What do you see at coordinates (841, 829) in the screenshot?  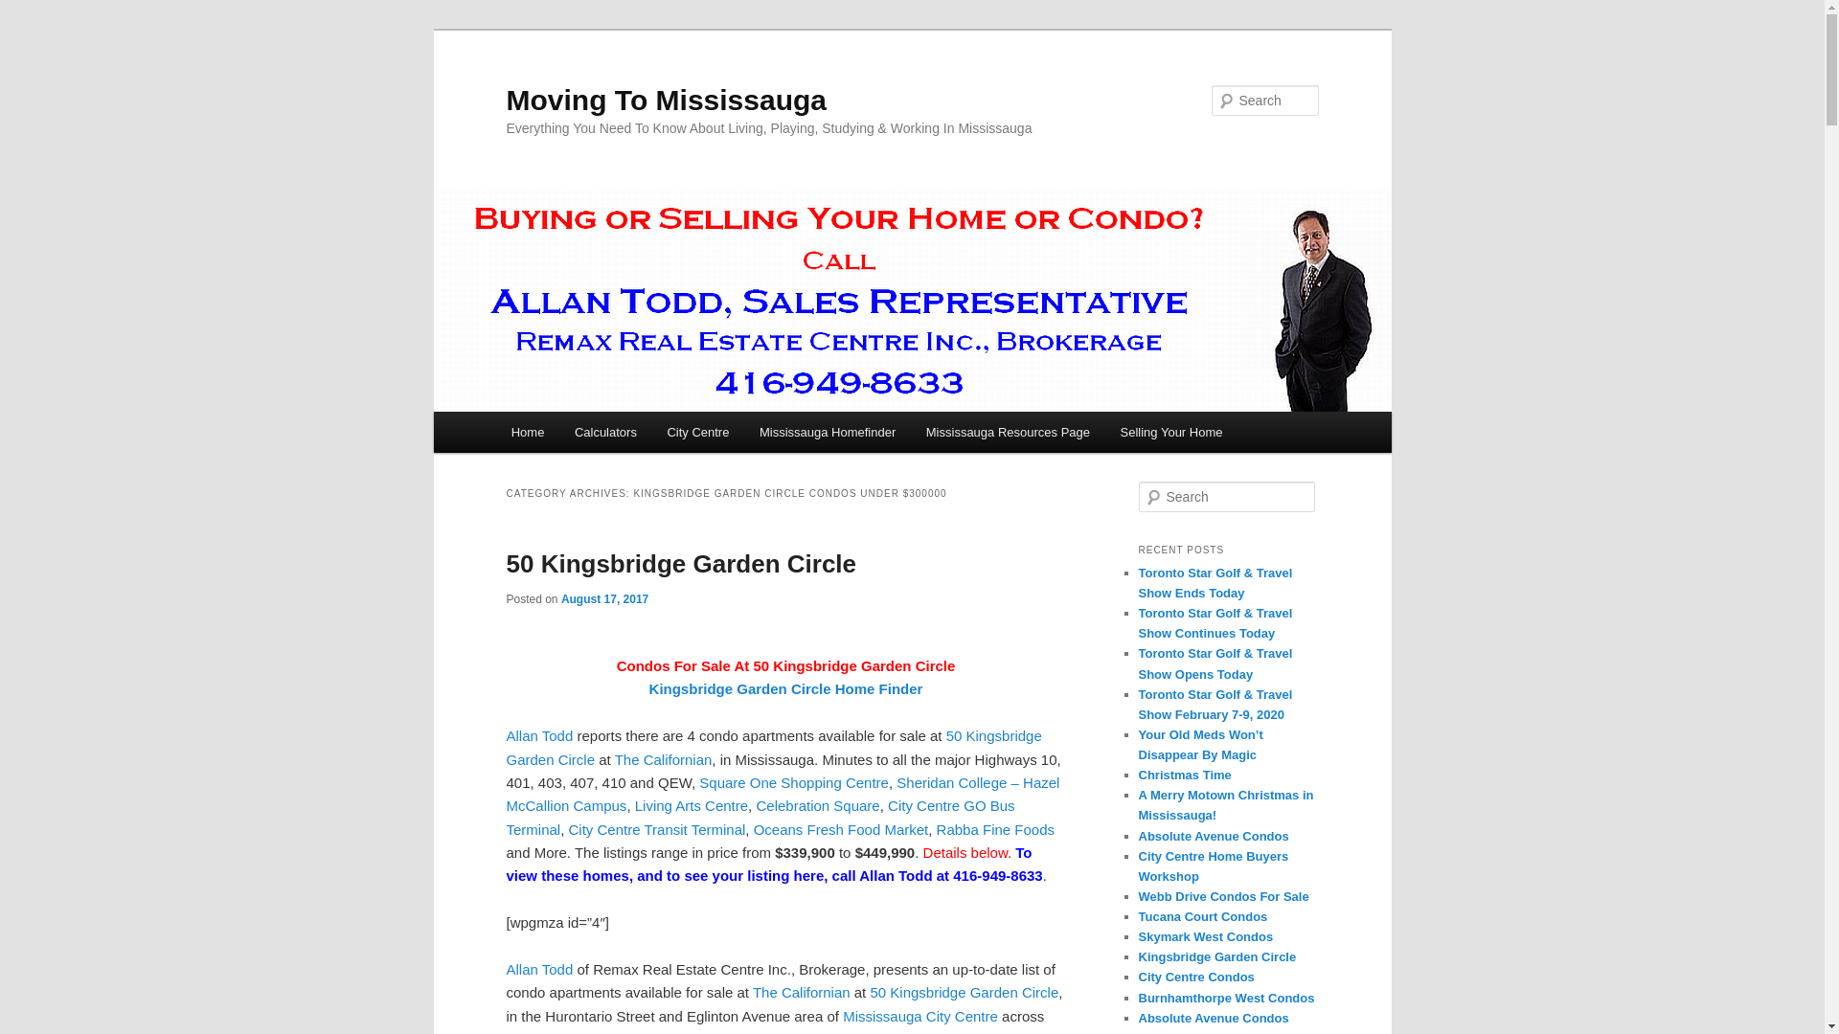 I see `Oceans Fresh Food Market` at bounding box center [841, 829].